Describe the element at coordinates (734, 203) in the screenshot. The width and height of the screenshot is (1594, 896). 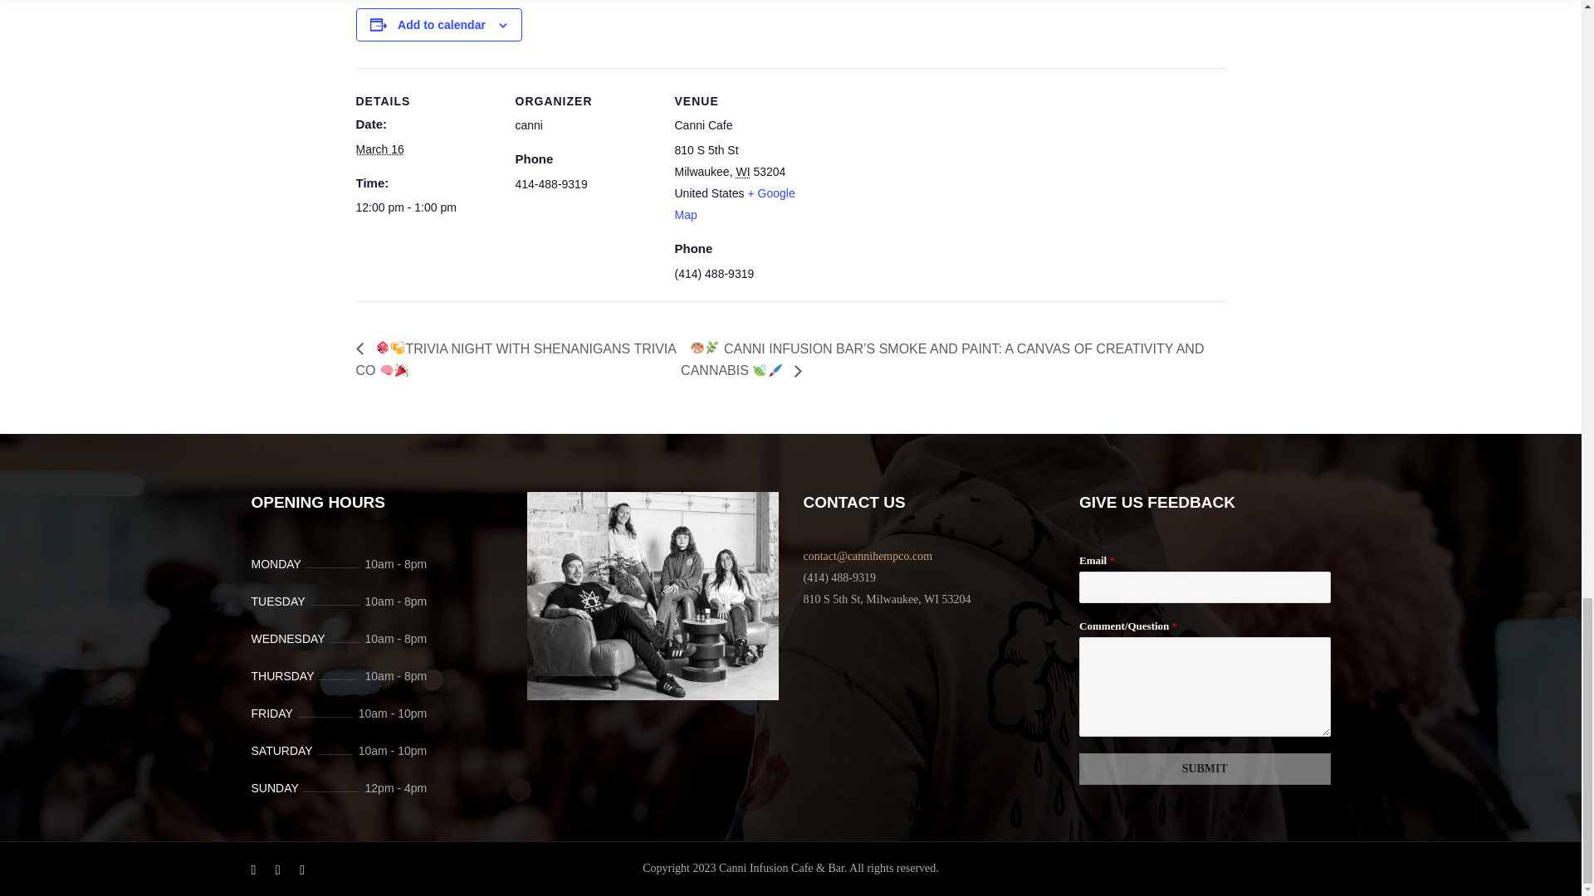
I see `Click to view a Google Map` at that location.